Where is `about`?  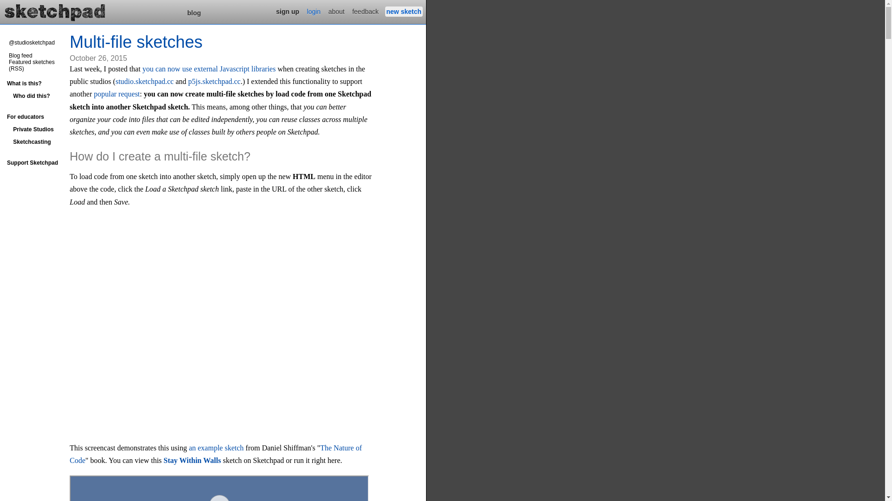 about is located at coordinates (336, 12).